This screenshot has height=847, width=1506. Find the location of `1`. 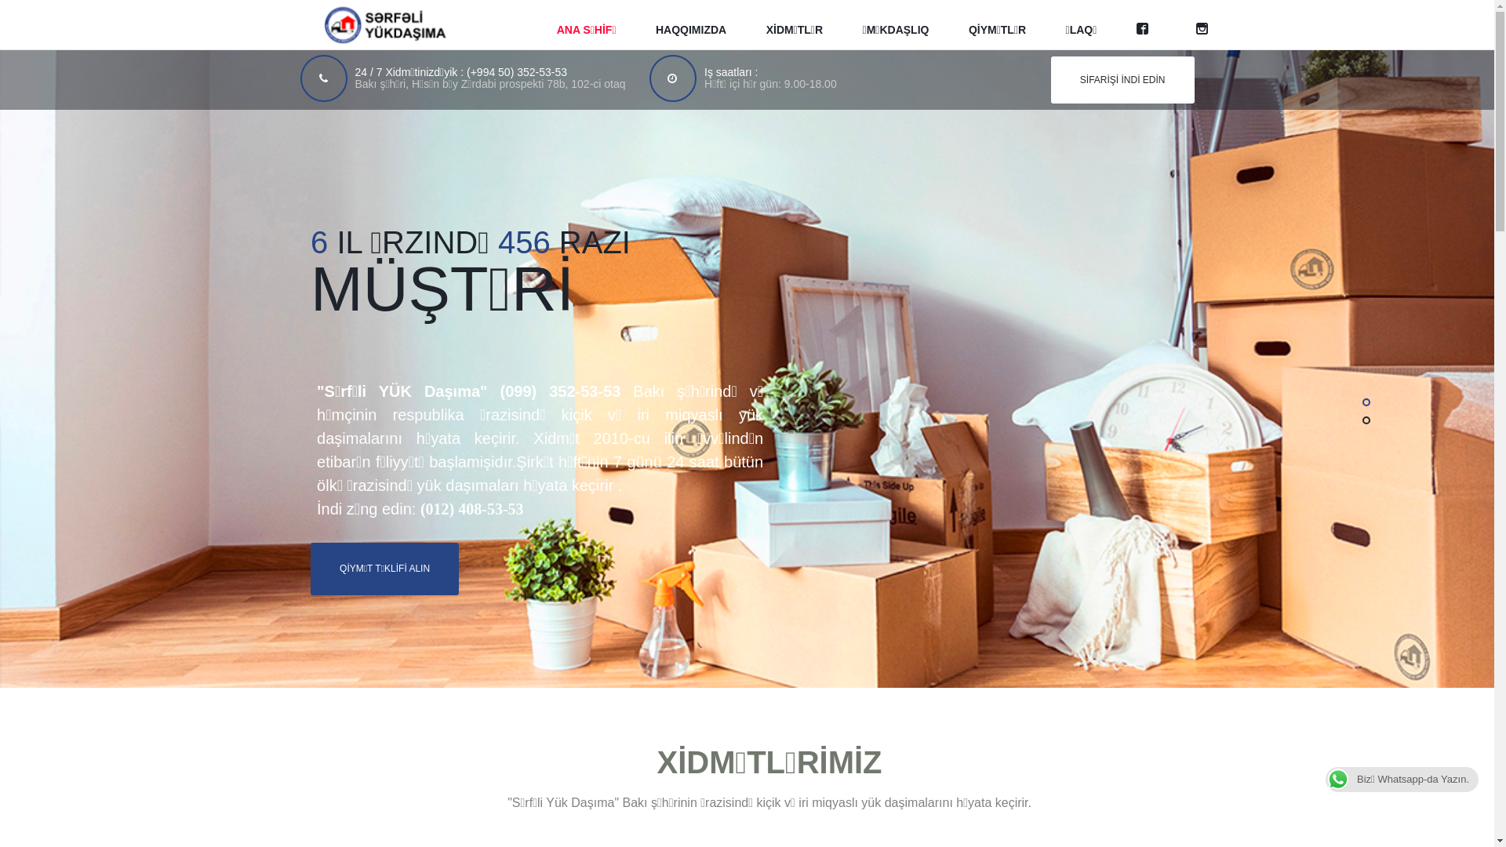

1 is located at coordinates (1366, 402).